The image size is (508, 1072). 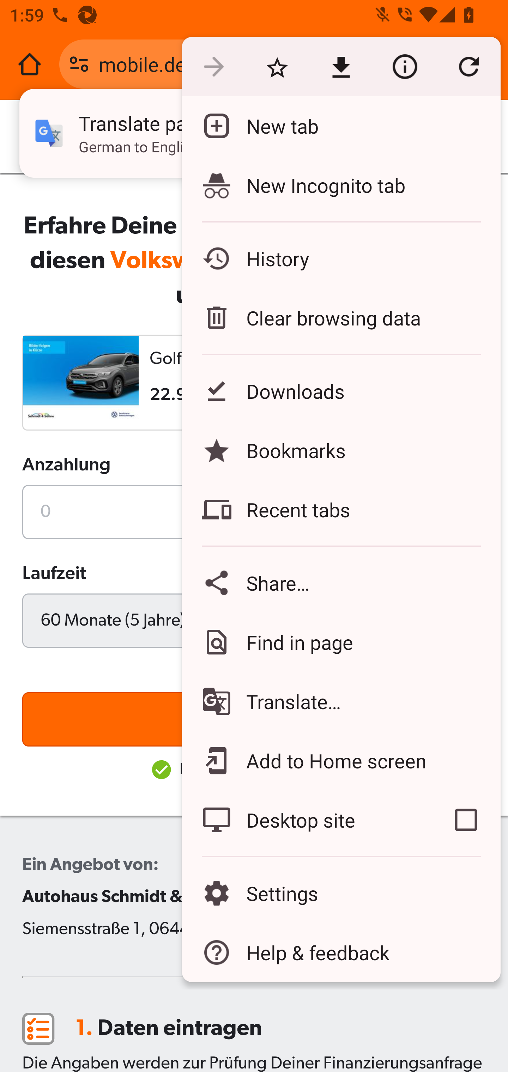 I want to click on Help & feedback, so click(x=341, y=952).